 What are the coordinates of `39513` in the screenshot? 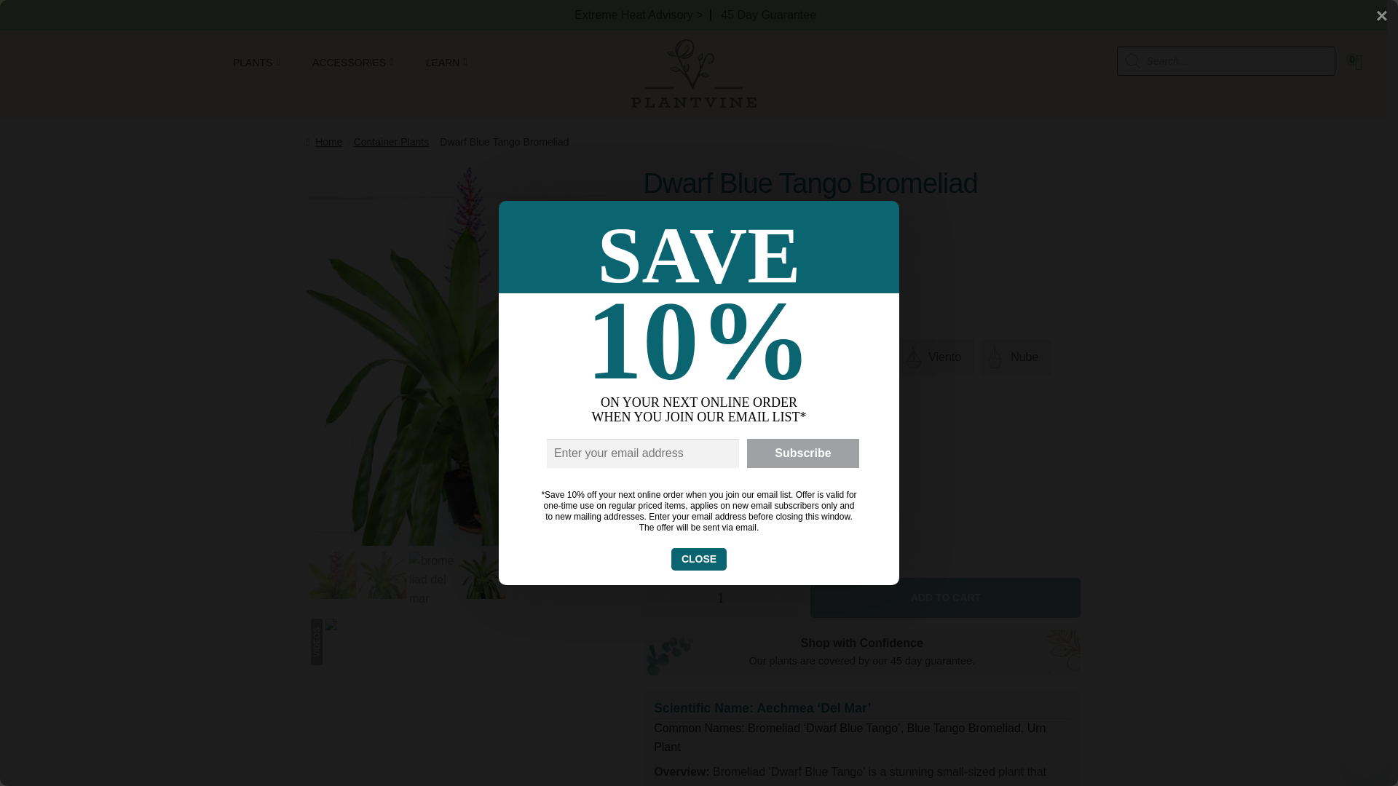 It's located at (663, 517).